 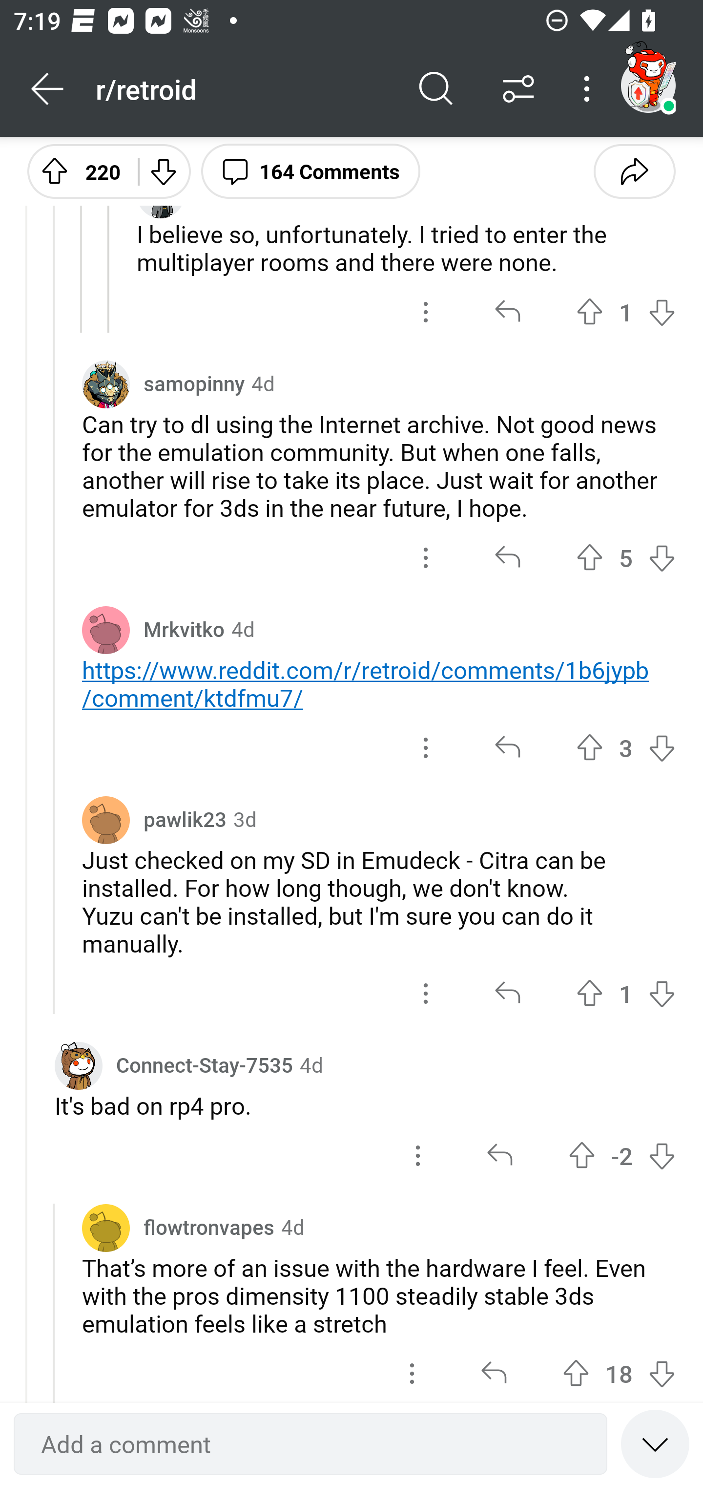 I want to click on Back, so click(x=48, y=89).